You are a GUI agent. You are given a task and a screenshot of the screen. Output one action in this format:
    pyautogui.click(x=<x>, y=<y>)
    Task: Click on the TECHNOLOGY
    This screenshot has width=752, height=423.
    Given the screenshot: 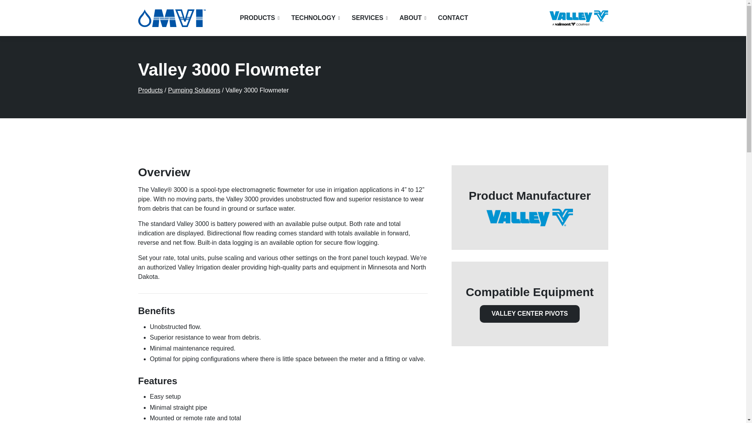 What is the action you would take?
    pyautogui.click(x=316, y=18)
    